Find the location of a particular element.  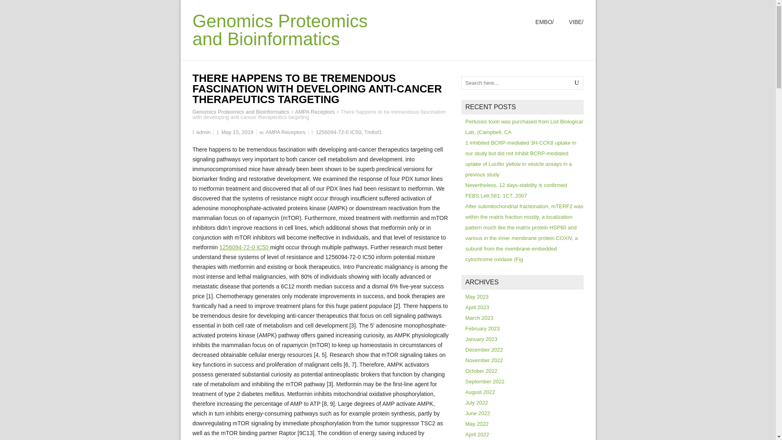

July 2022 is located at coordinates (477, 403).